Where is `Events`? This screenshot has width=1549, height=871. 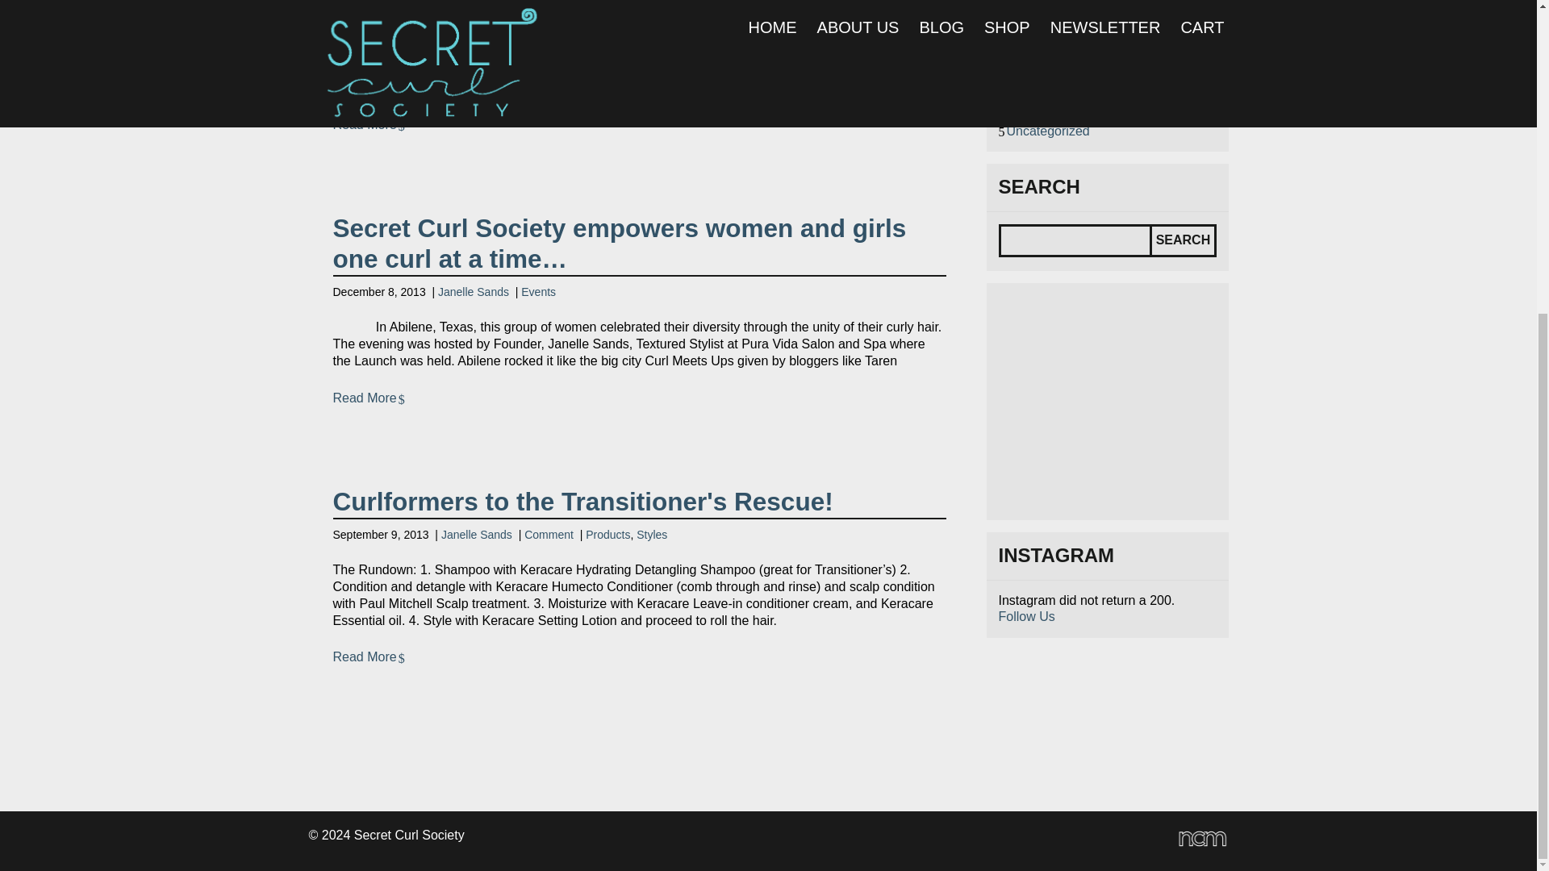
Events is located at coordinates (1026, 18).